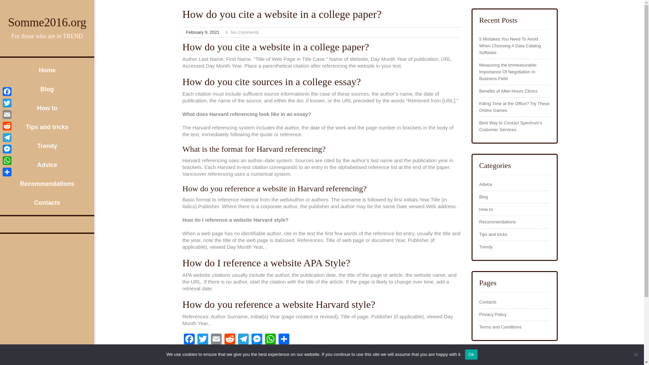  Describe the element at coordinates (203, 340) in the screenshot. I see `Twitter` at that location.